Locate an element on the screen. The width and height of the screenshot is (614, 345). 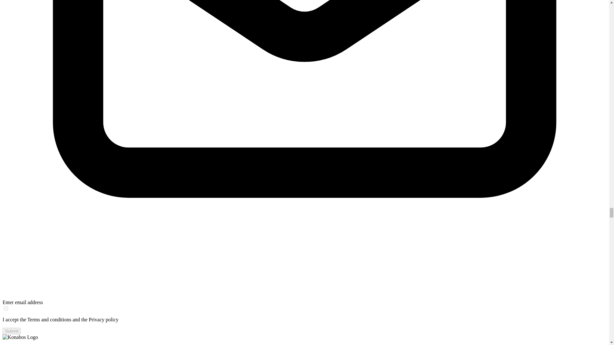
Konabos Logo is located at coordinates (20, 337).